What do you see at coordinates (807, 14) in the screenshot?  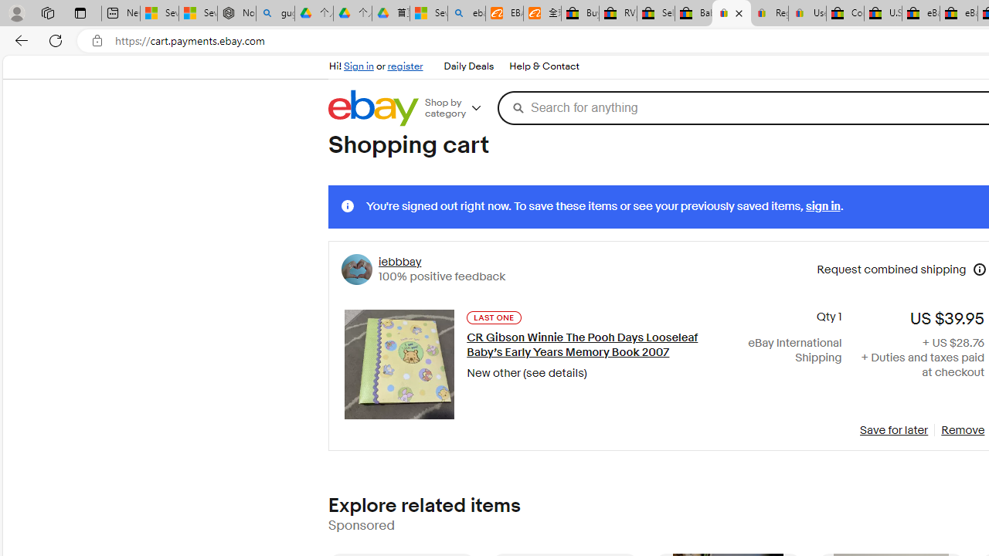 I see `User Privacy Notice | eBay` at bounding box center [807, 14].